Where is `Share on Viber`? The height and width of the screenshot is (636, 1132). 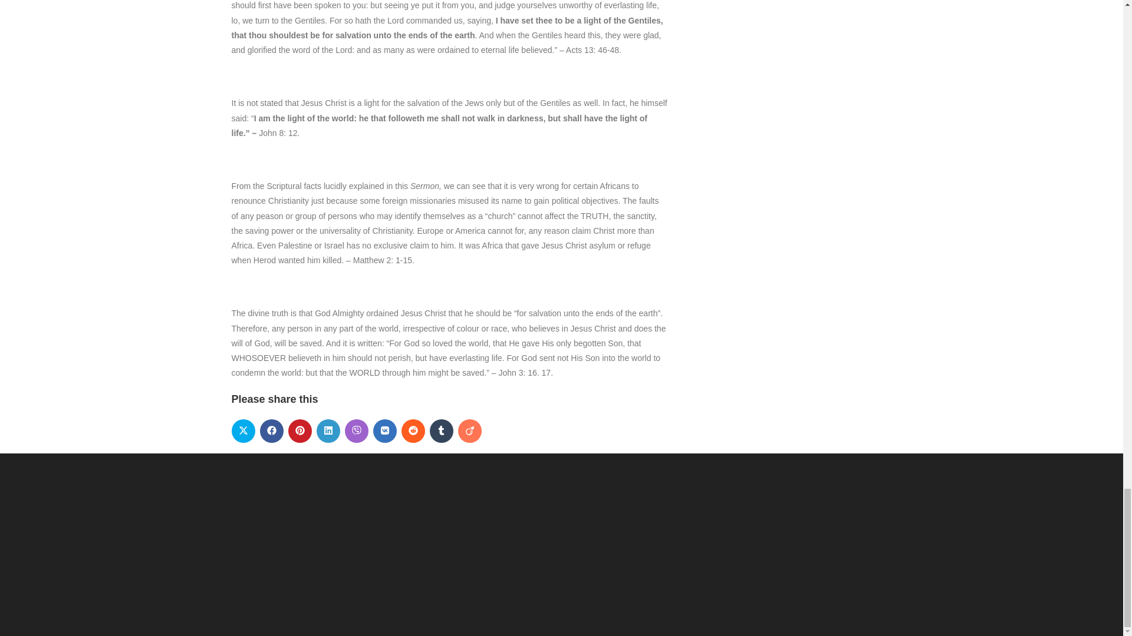
Share on Viber is located at coordinates (356, 430).